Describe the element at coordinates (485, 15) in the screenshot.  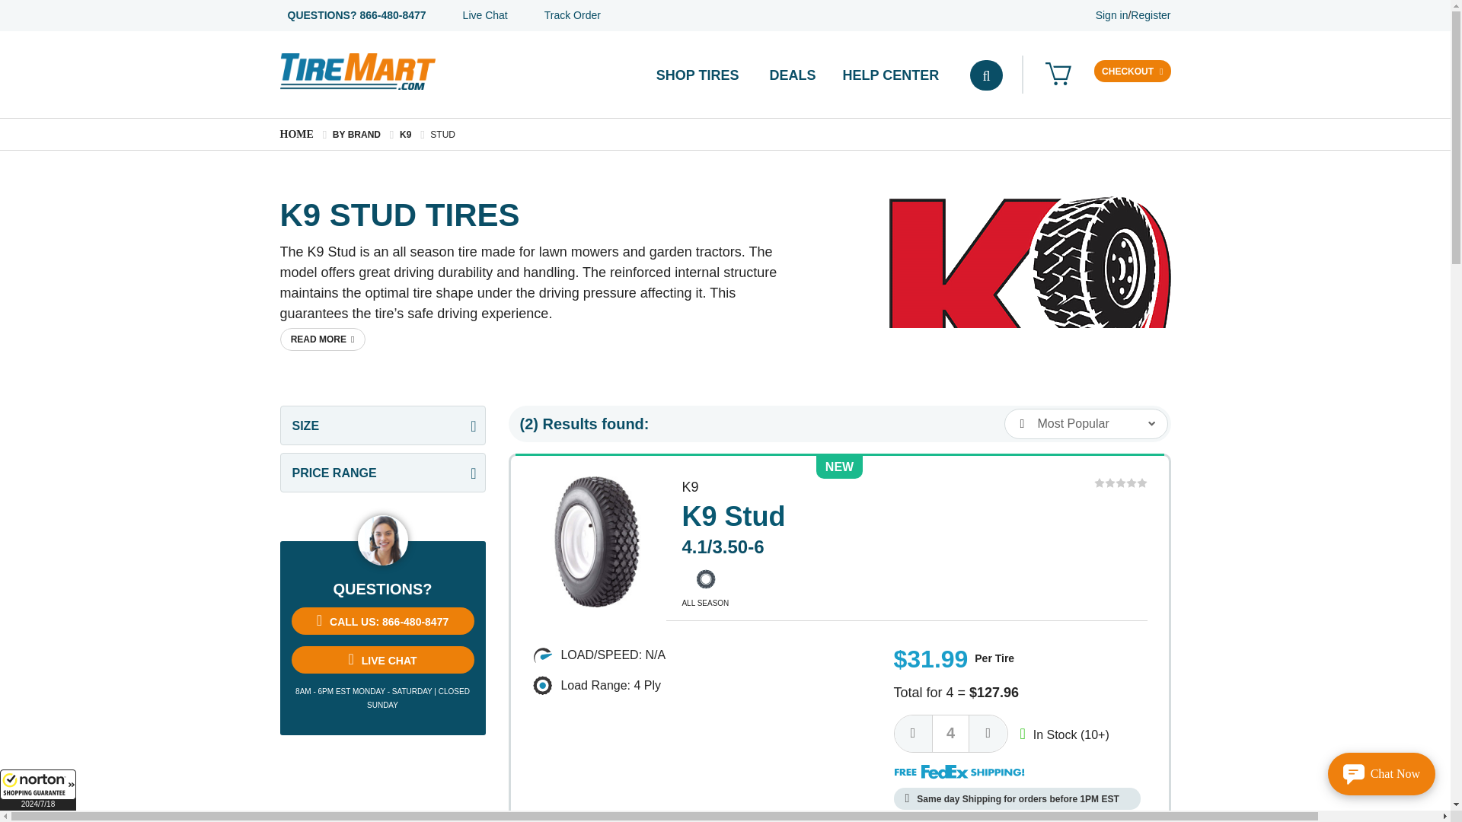
I see `Live Chat` at that location.